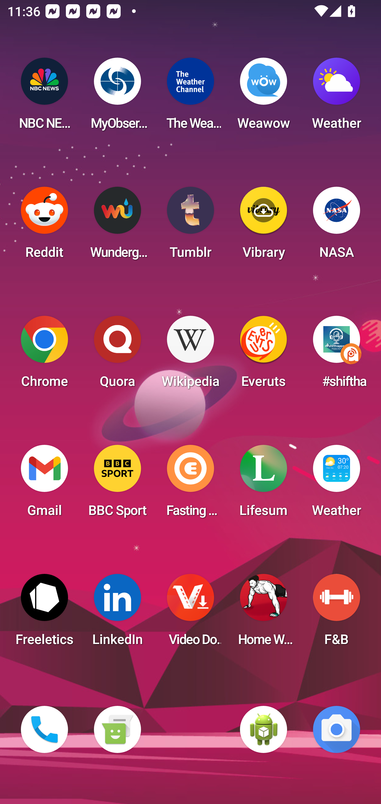  Describe the element at coordinates (264, 226) in the screenshot. I see `Vibrary` at that location.